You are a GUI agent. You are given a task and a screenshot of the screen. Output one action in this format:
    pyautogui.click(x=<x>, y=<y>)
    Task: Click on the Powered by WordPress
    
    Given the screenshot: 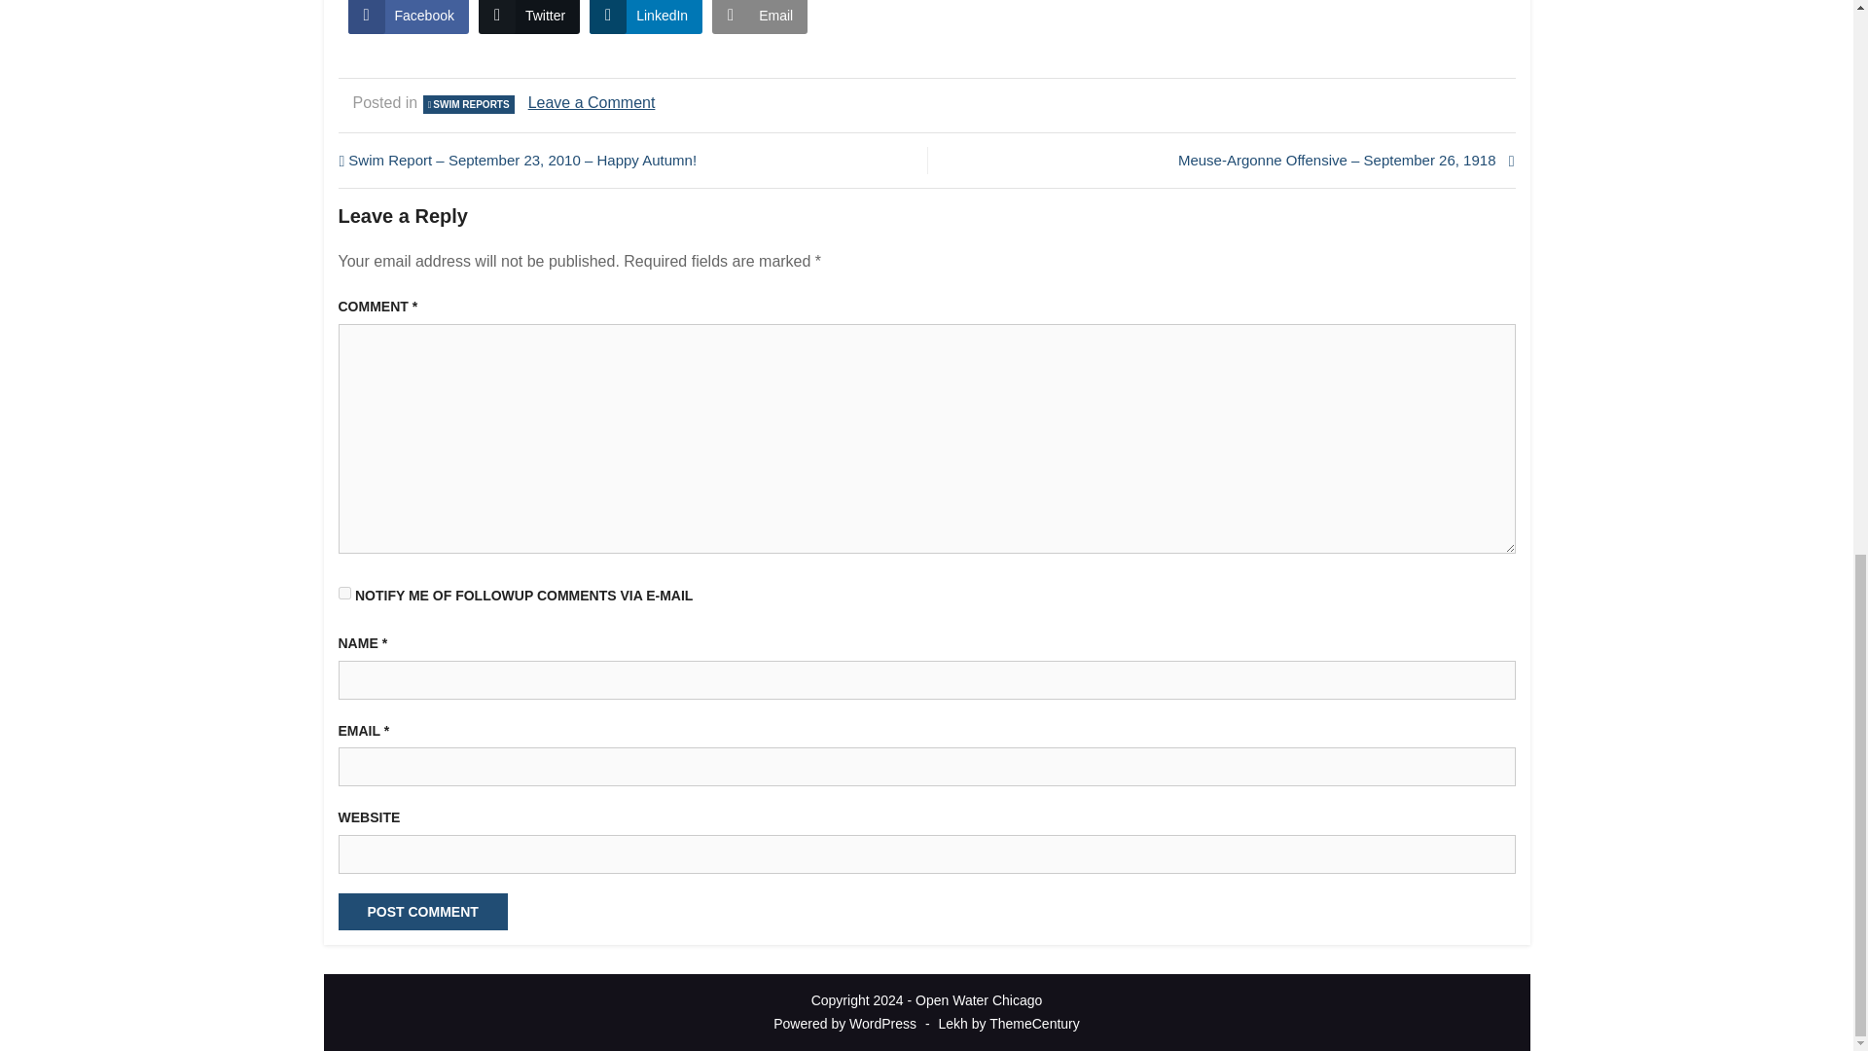 What is the action you would take?
    pyautogui.click(x=844, y=1024)
    